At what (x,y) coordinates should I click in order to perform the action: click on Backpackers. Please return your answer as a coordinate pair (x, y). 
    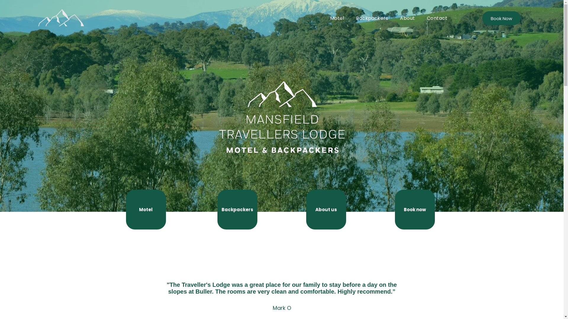
    Looking at the image, I should click on (237, 210).